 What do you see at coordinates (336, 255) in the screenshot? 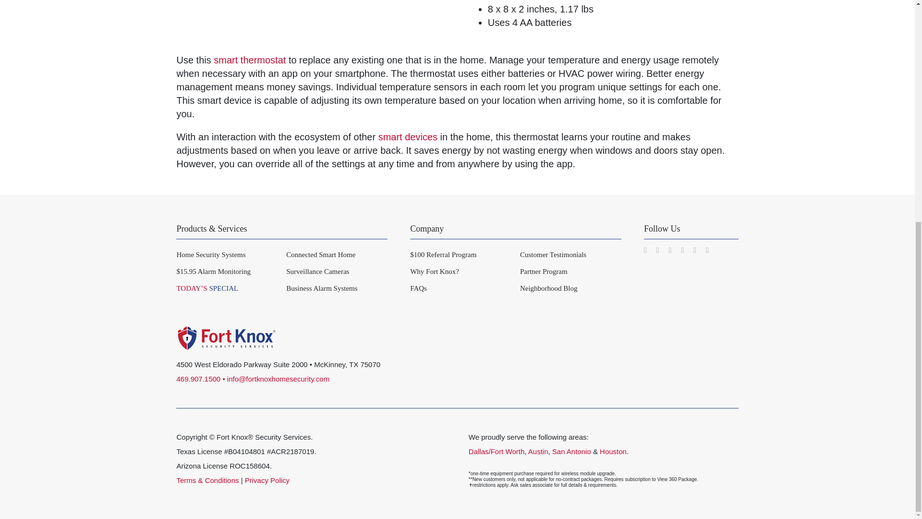
I see `Connected Smart Home` at bounding box center [336, 255].